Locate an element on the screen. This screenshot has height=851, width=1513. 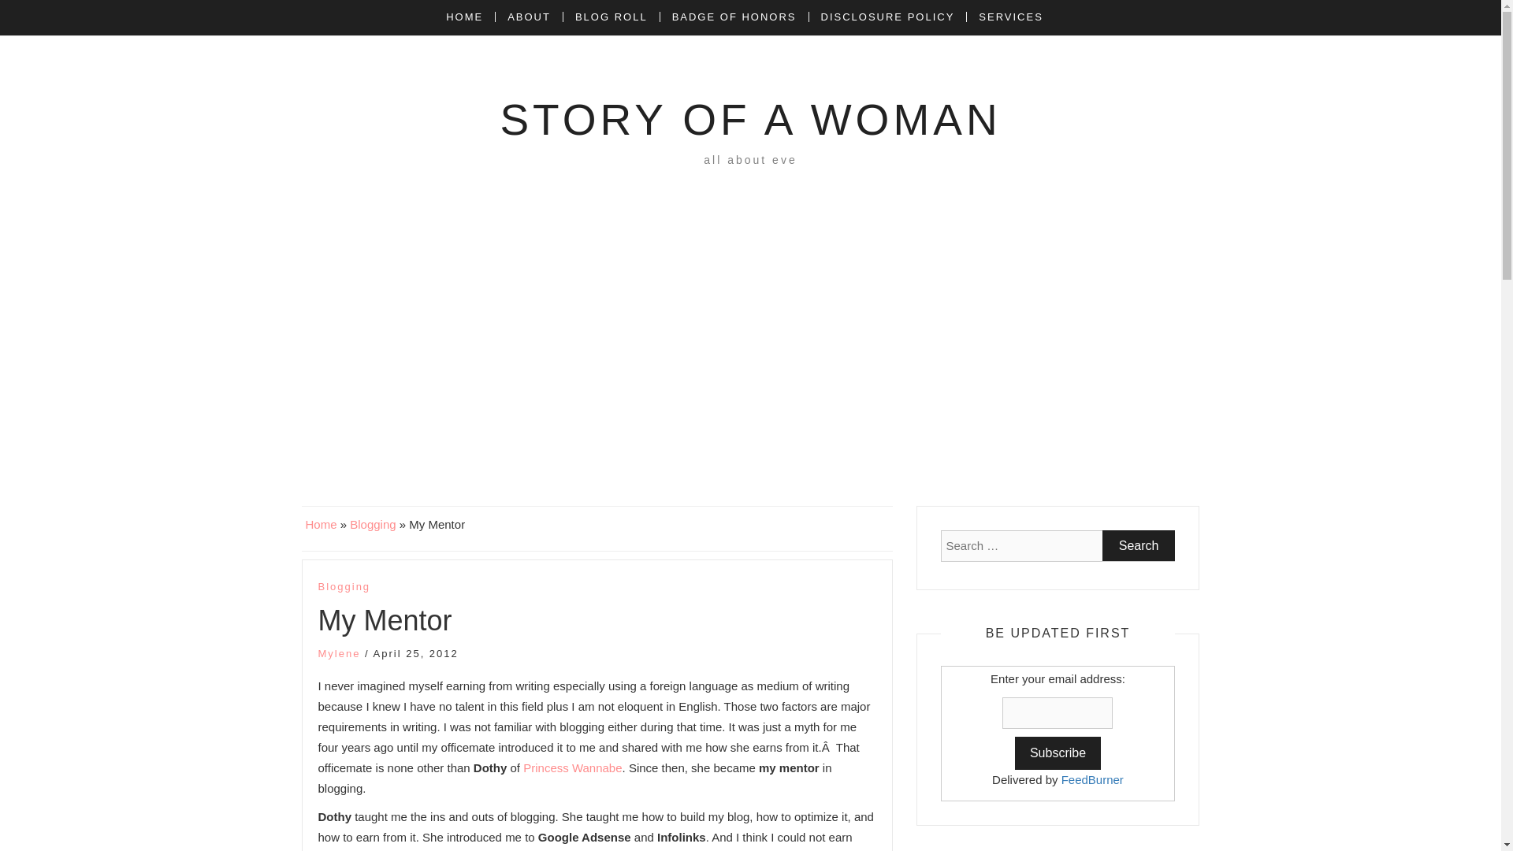
Home is located at coordinates (322, 523).